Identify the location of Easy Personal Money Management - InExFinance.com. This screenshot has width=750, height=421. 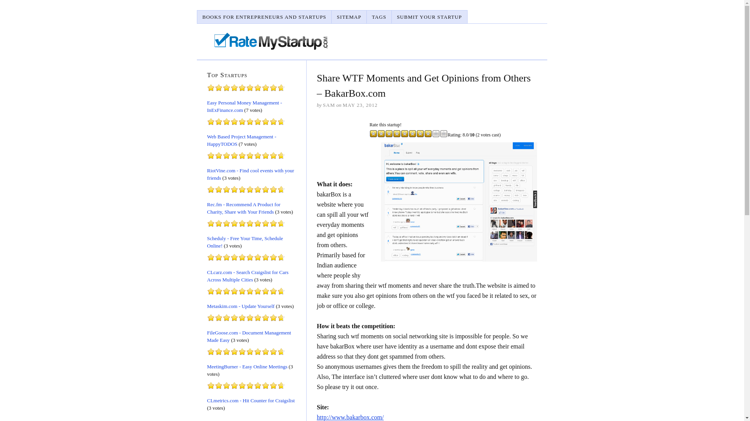
(244, 106).